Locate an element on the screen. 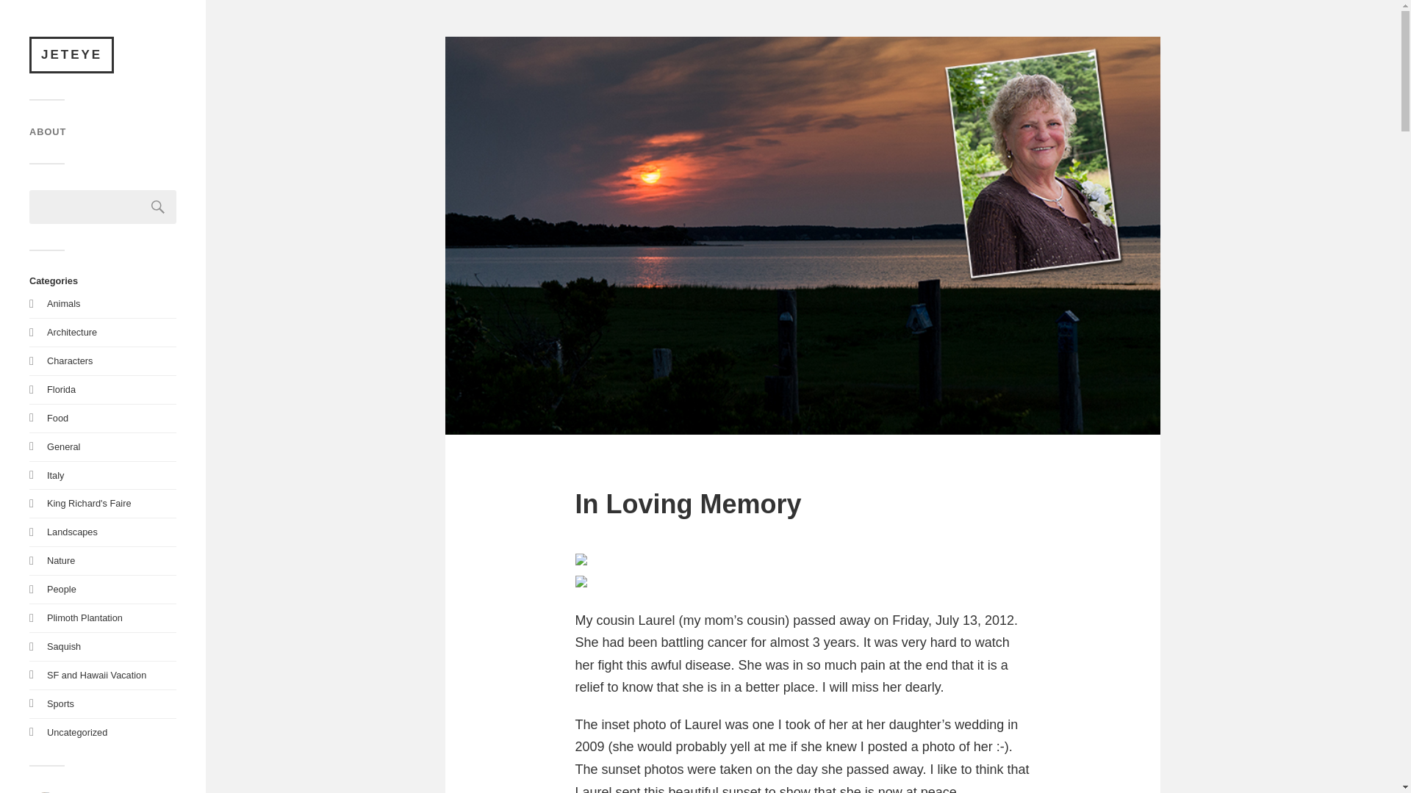 This screenshot has height=793, width=1411. Food is located at coordinates (57, 417).